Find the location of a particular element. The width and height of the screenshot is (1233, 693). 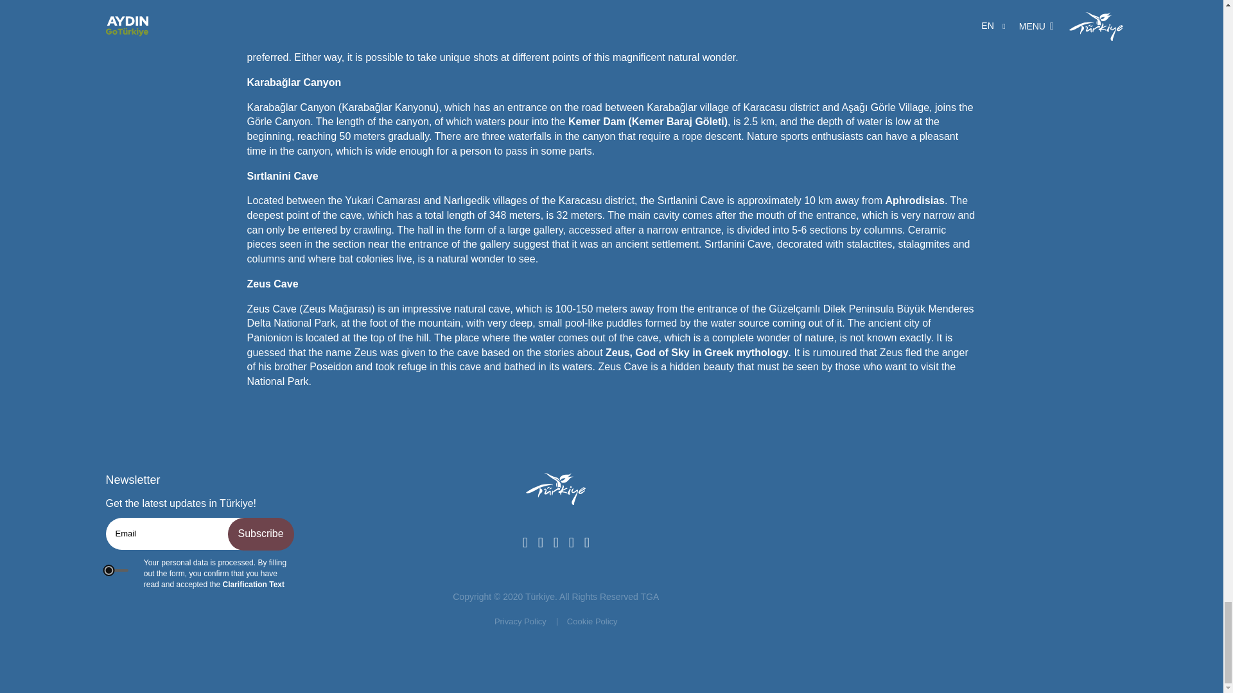

Subscribe is located at coordinates (259, 534).